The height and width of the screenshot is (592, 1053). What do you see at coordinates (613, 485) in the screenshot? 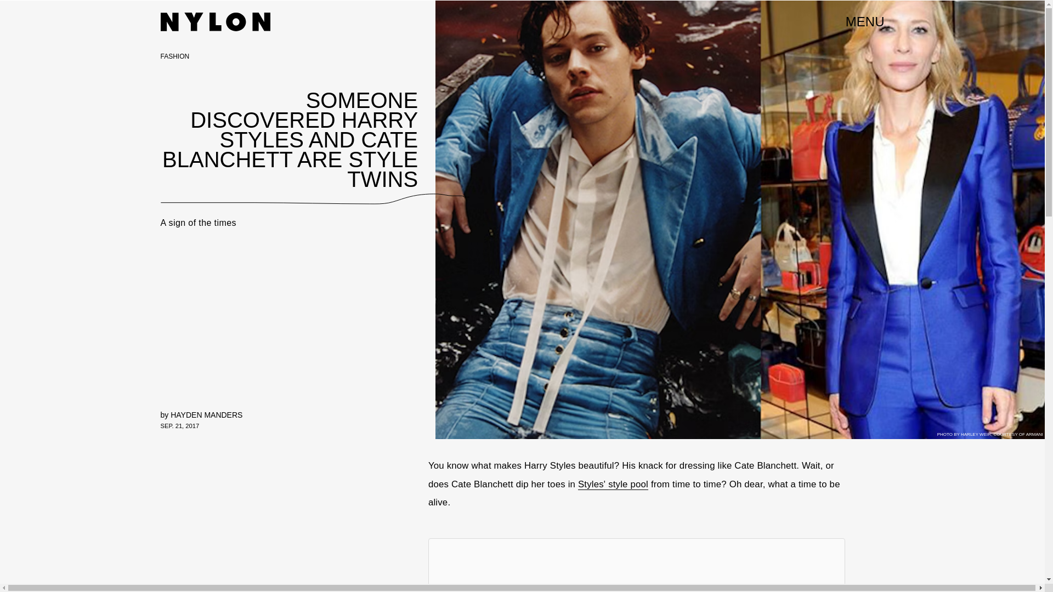
I see `Styles' style pool` at bounding box center [613, 485].